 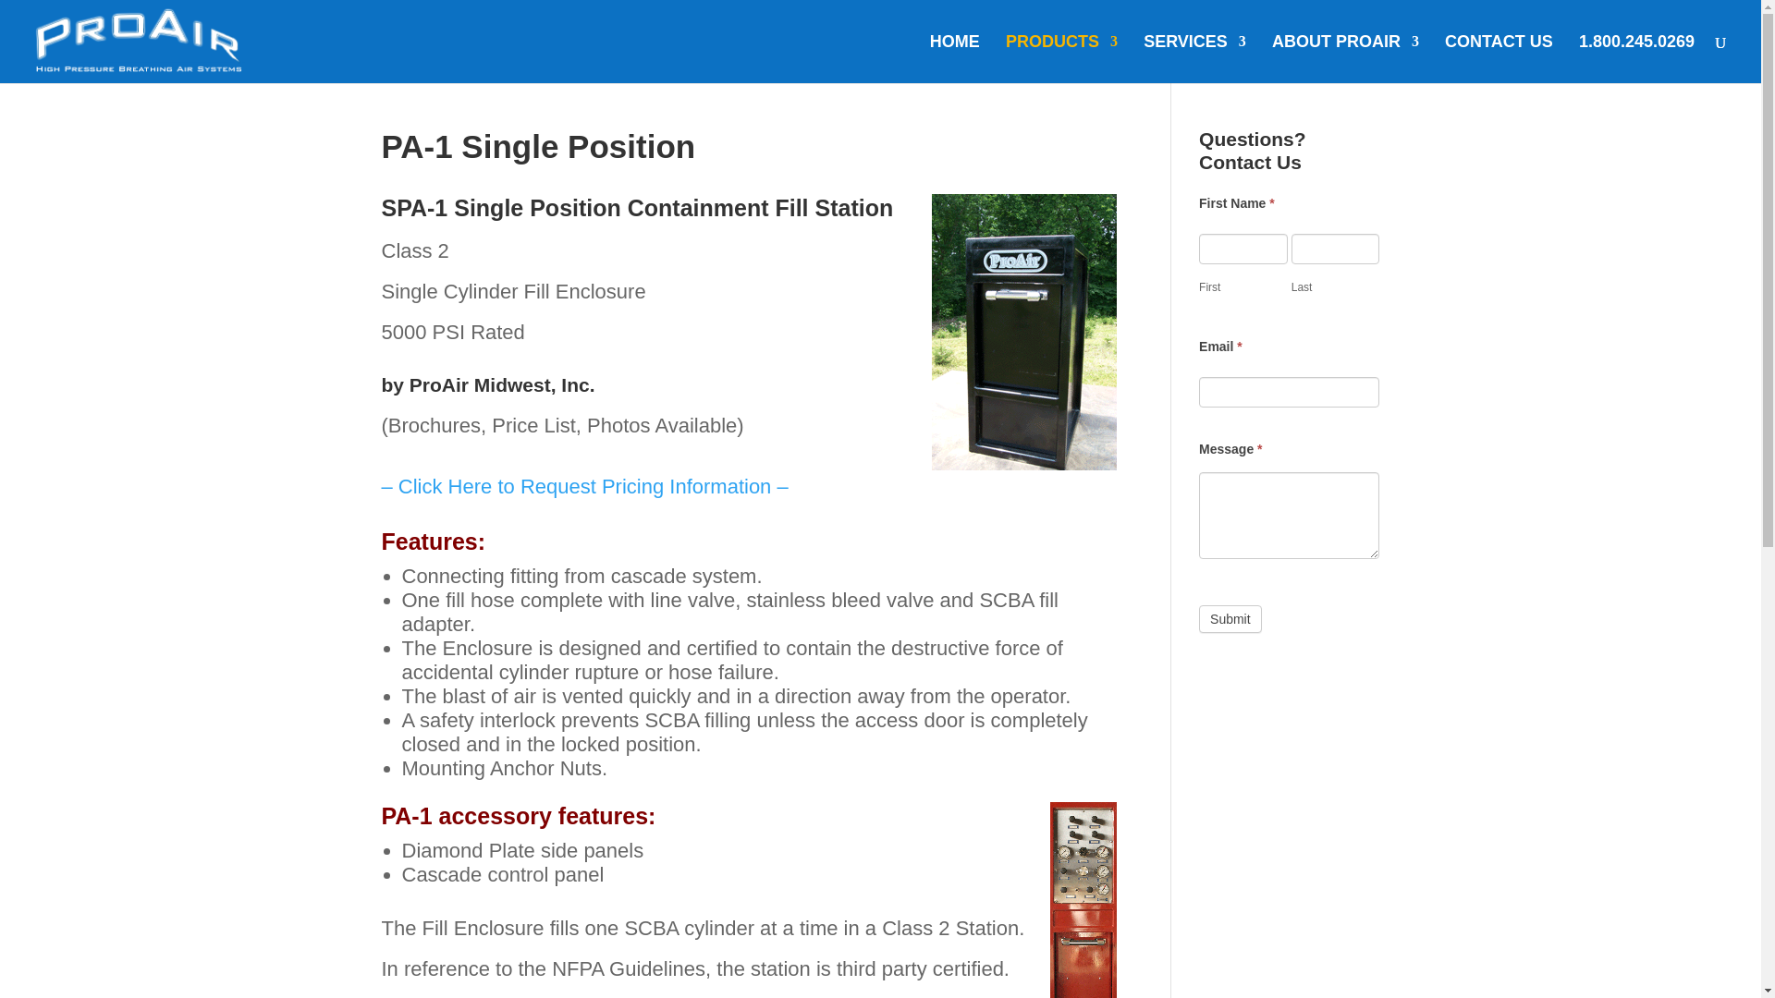 What do you see at coordinates (954, 58) in the screenshot?
I see `HOME` at bounding box center [954, 58].